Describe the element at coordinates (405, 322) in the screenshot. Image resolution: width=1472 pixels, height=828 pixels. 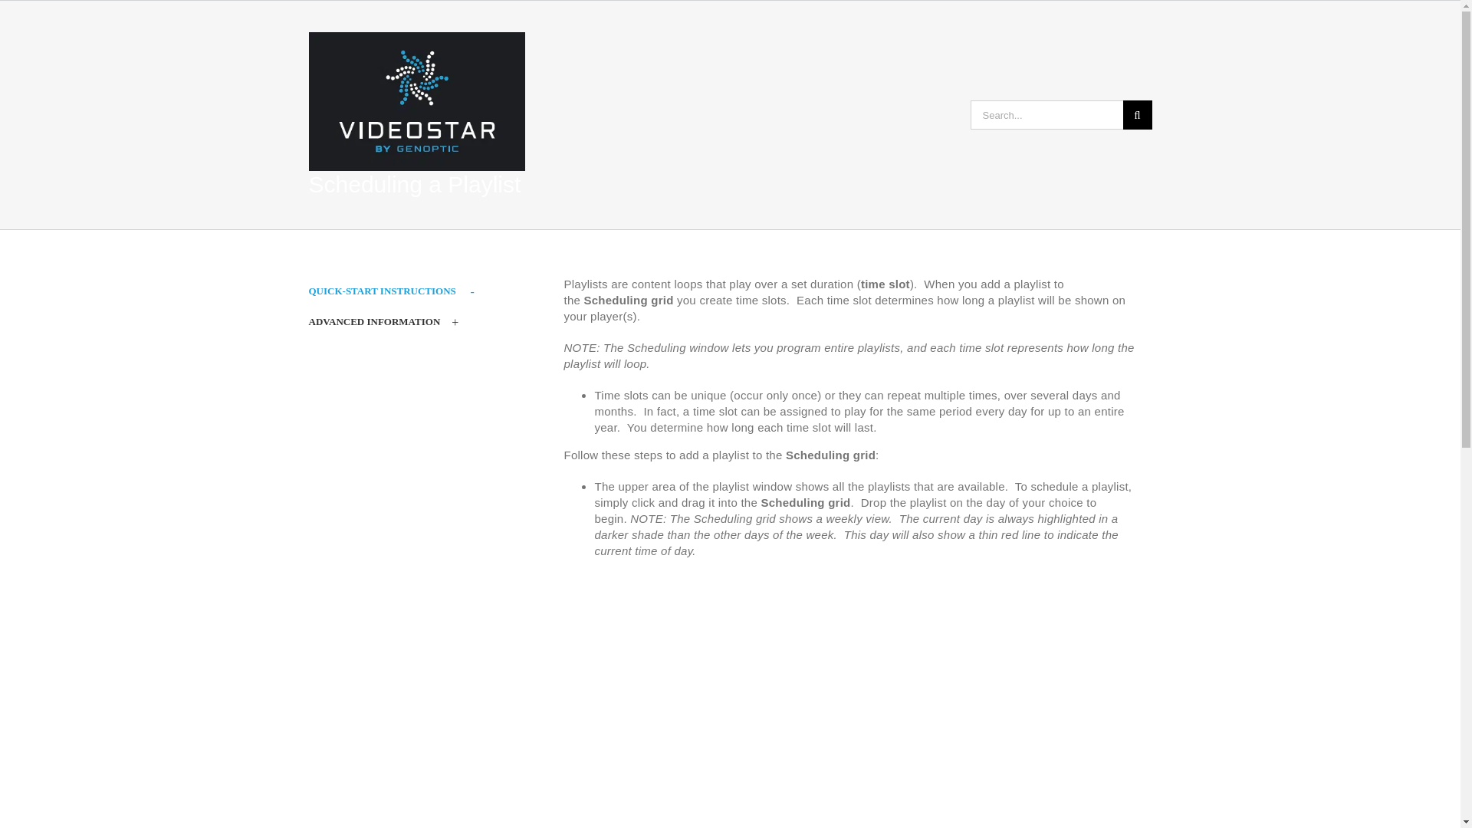
I see `ADVANCED INFORMATION` at that location.